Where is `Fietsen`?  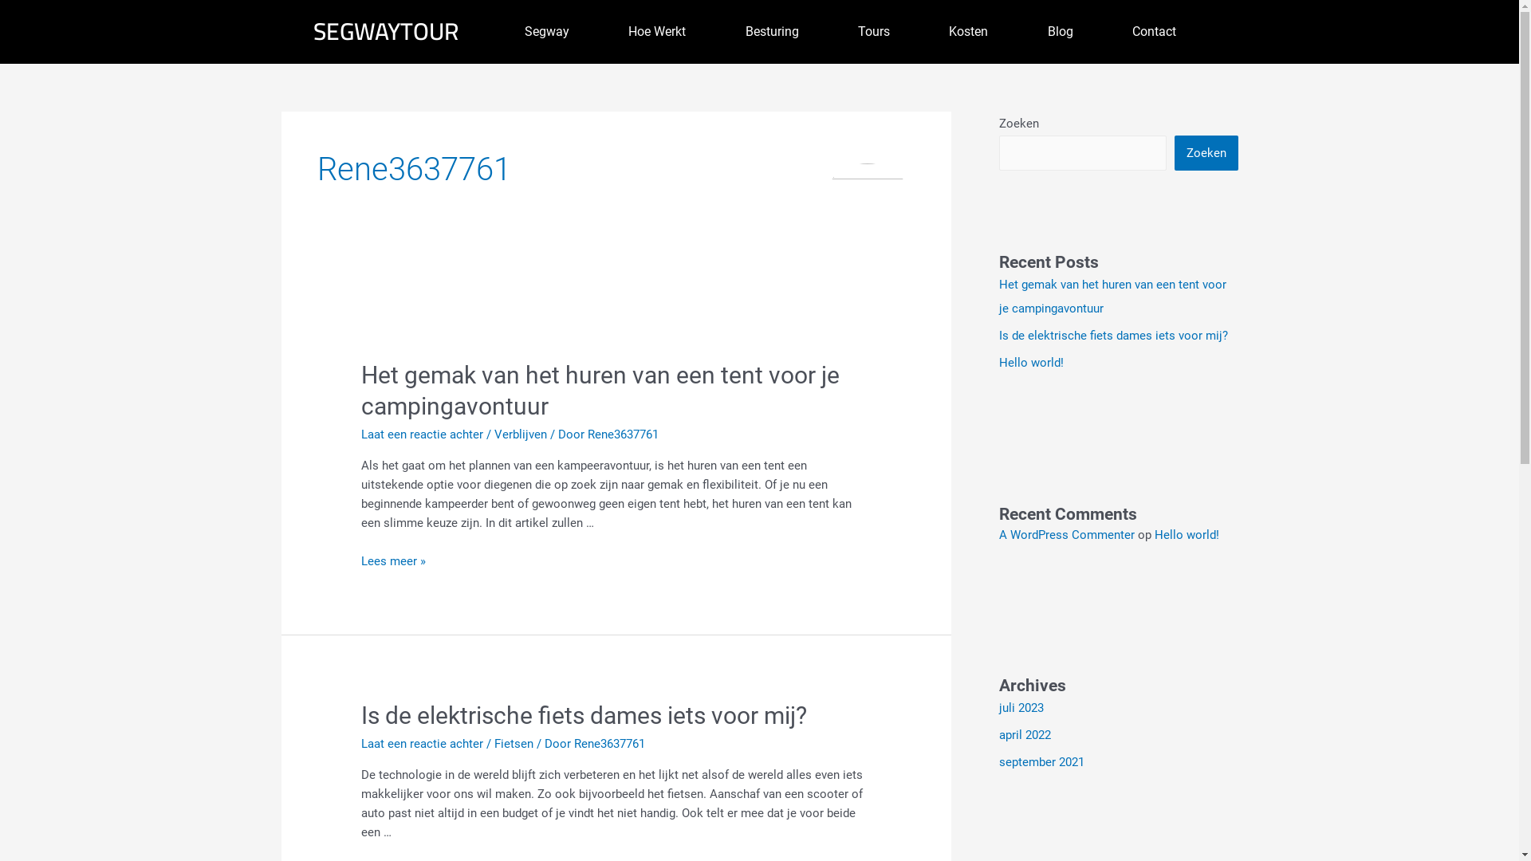
Fietsen is located at coordinates (514, 744).